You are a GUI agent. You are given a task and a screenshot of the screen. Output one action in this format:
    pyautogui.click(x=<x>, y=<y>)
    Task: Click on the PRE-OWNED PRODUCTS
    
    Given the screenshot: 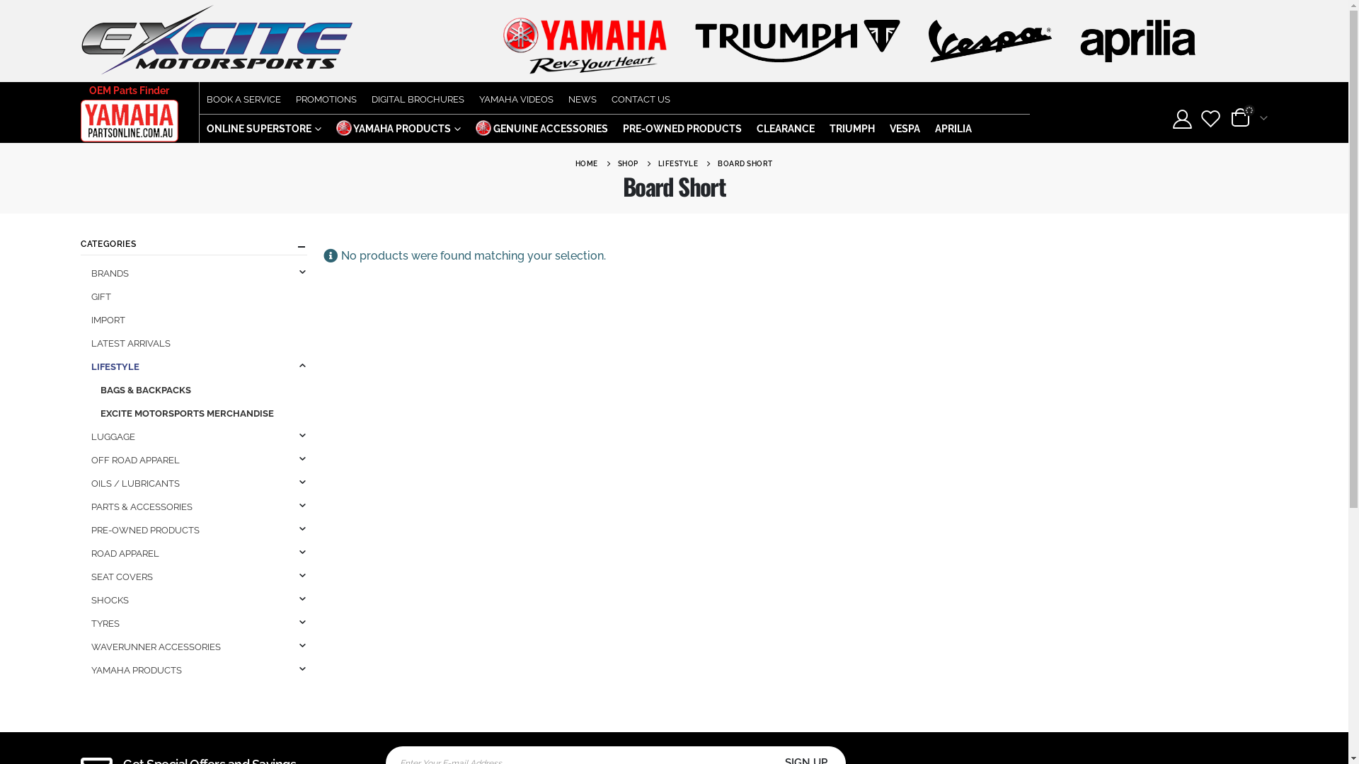 What is the action you would take?
    pyautogui.click(x=146, y=531)
    